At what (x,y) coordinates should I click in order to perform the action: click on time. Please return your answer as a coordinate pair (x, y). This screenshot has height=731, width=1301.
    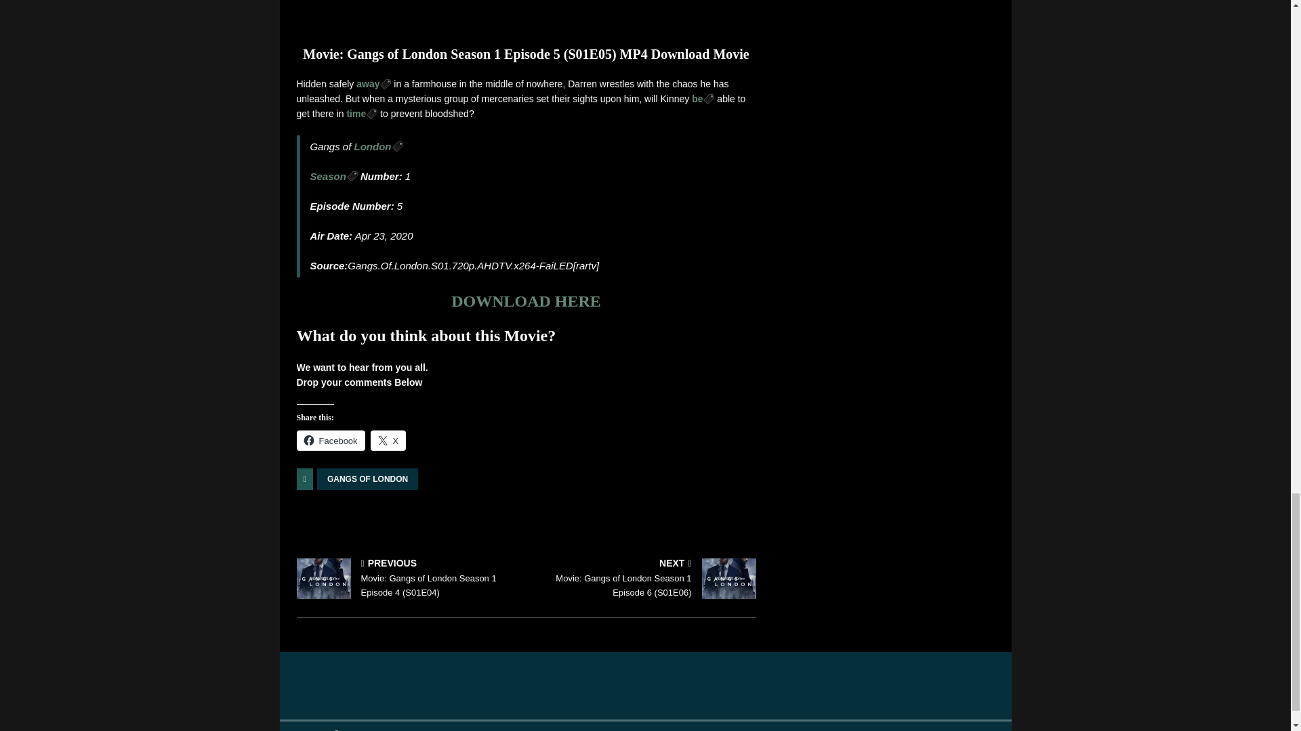
    Looking at the image, I should click on (361, 114).